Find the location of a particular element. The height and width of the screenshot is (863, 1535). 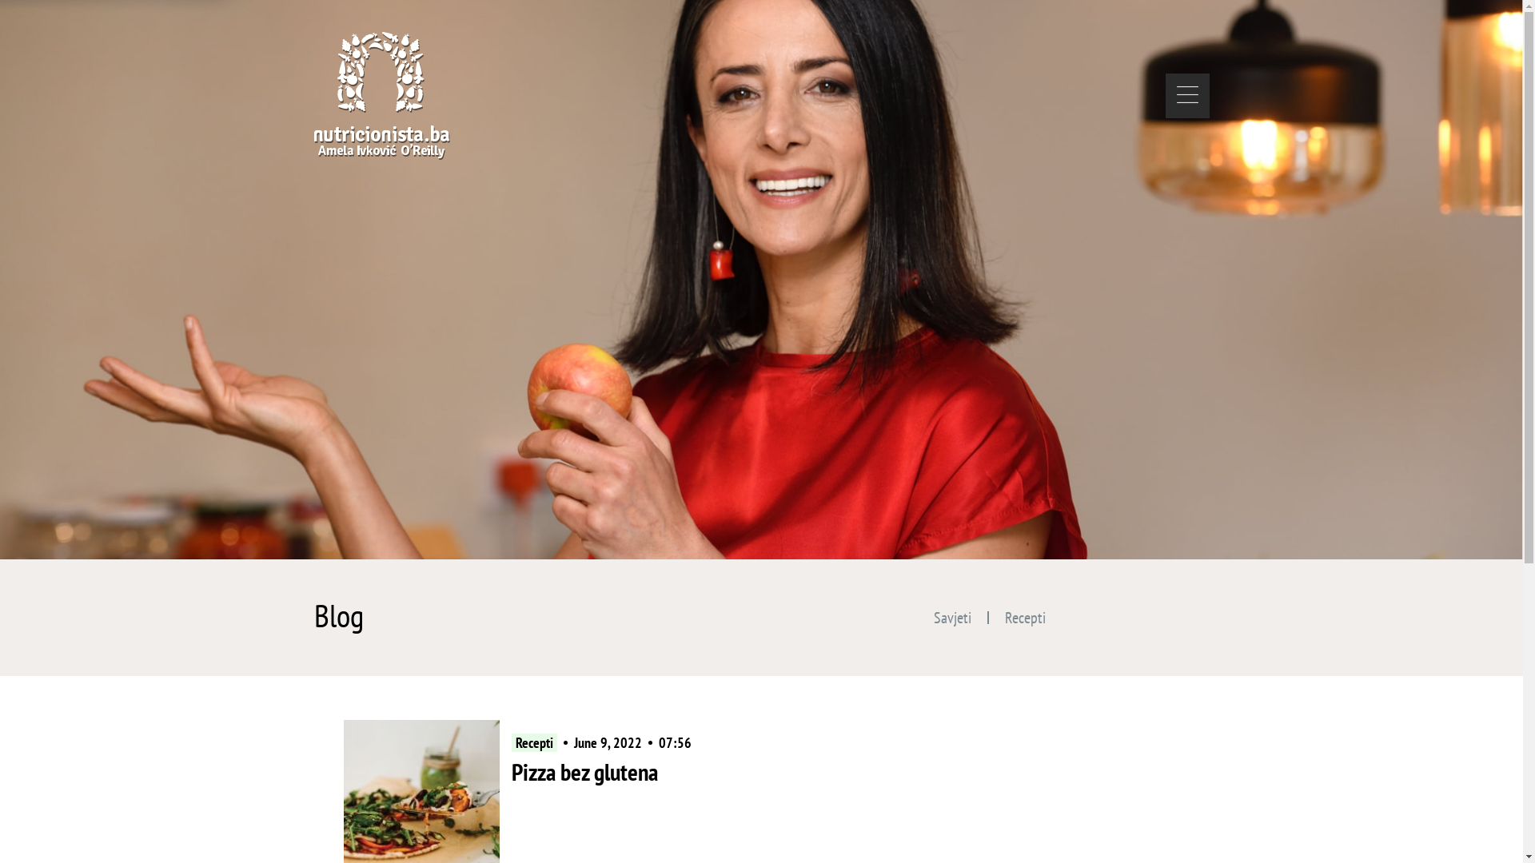

Recepti is located at coordinates (1025, 618).